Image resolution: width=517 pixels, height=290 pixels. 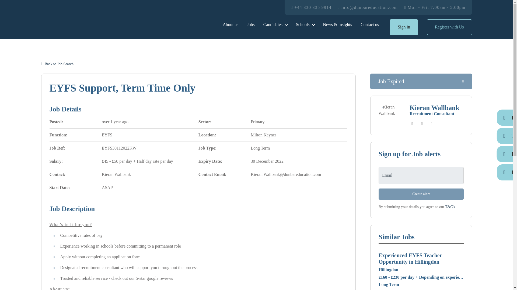 What do you see at coordinates (404, 27) in the screenshot?
I see `Sign in` at bounding box center [404, 27].